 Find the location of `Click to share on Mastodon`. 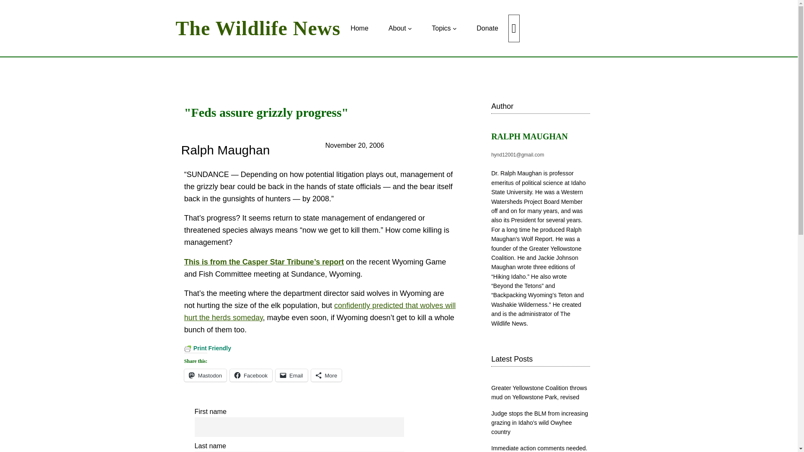

Click to share on Mastodon is located at coordinates (205, 375).